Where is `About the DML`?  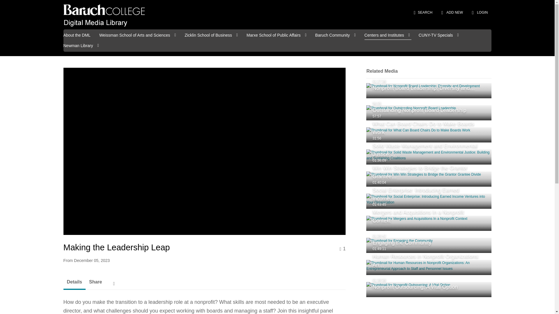 About the DML is located at coordinates (77, 35).